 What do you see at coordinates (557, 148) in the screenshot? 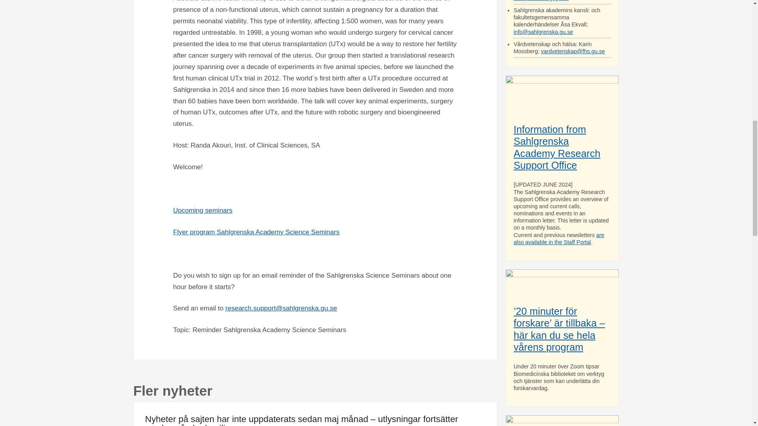
I see `Information from Sahlgrenska Academy Research Support Office` at bounding box center [557, 148].